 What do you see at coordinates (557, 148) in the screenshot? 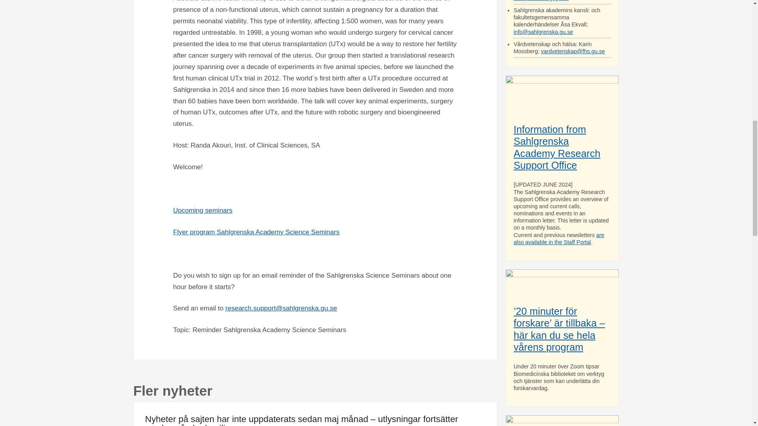
I see `Information from Sahlgrenska Academy Research Support Office` at bounding box center [557, 148].